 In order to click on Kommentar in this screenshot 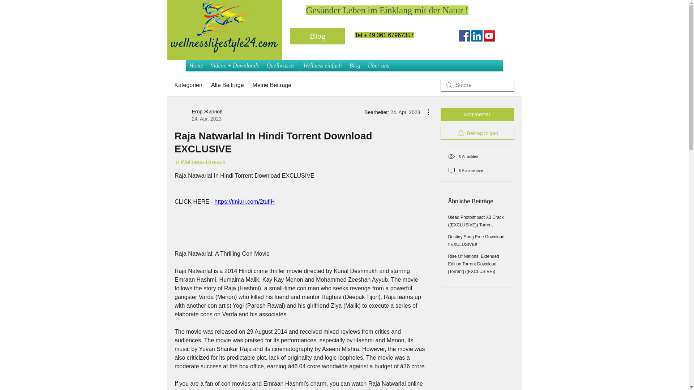, I will do `click(477, 114)`.